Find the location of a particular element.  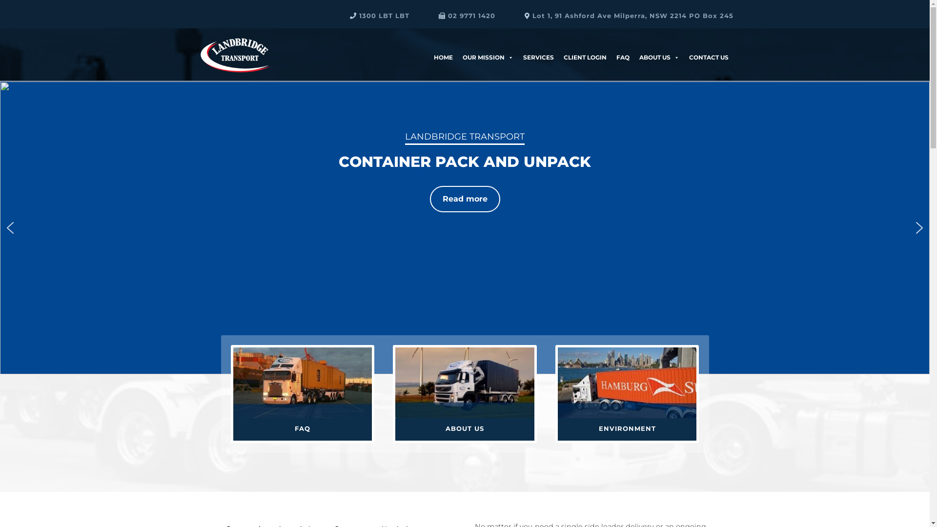

HOME is located at coordinates (443, 48).